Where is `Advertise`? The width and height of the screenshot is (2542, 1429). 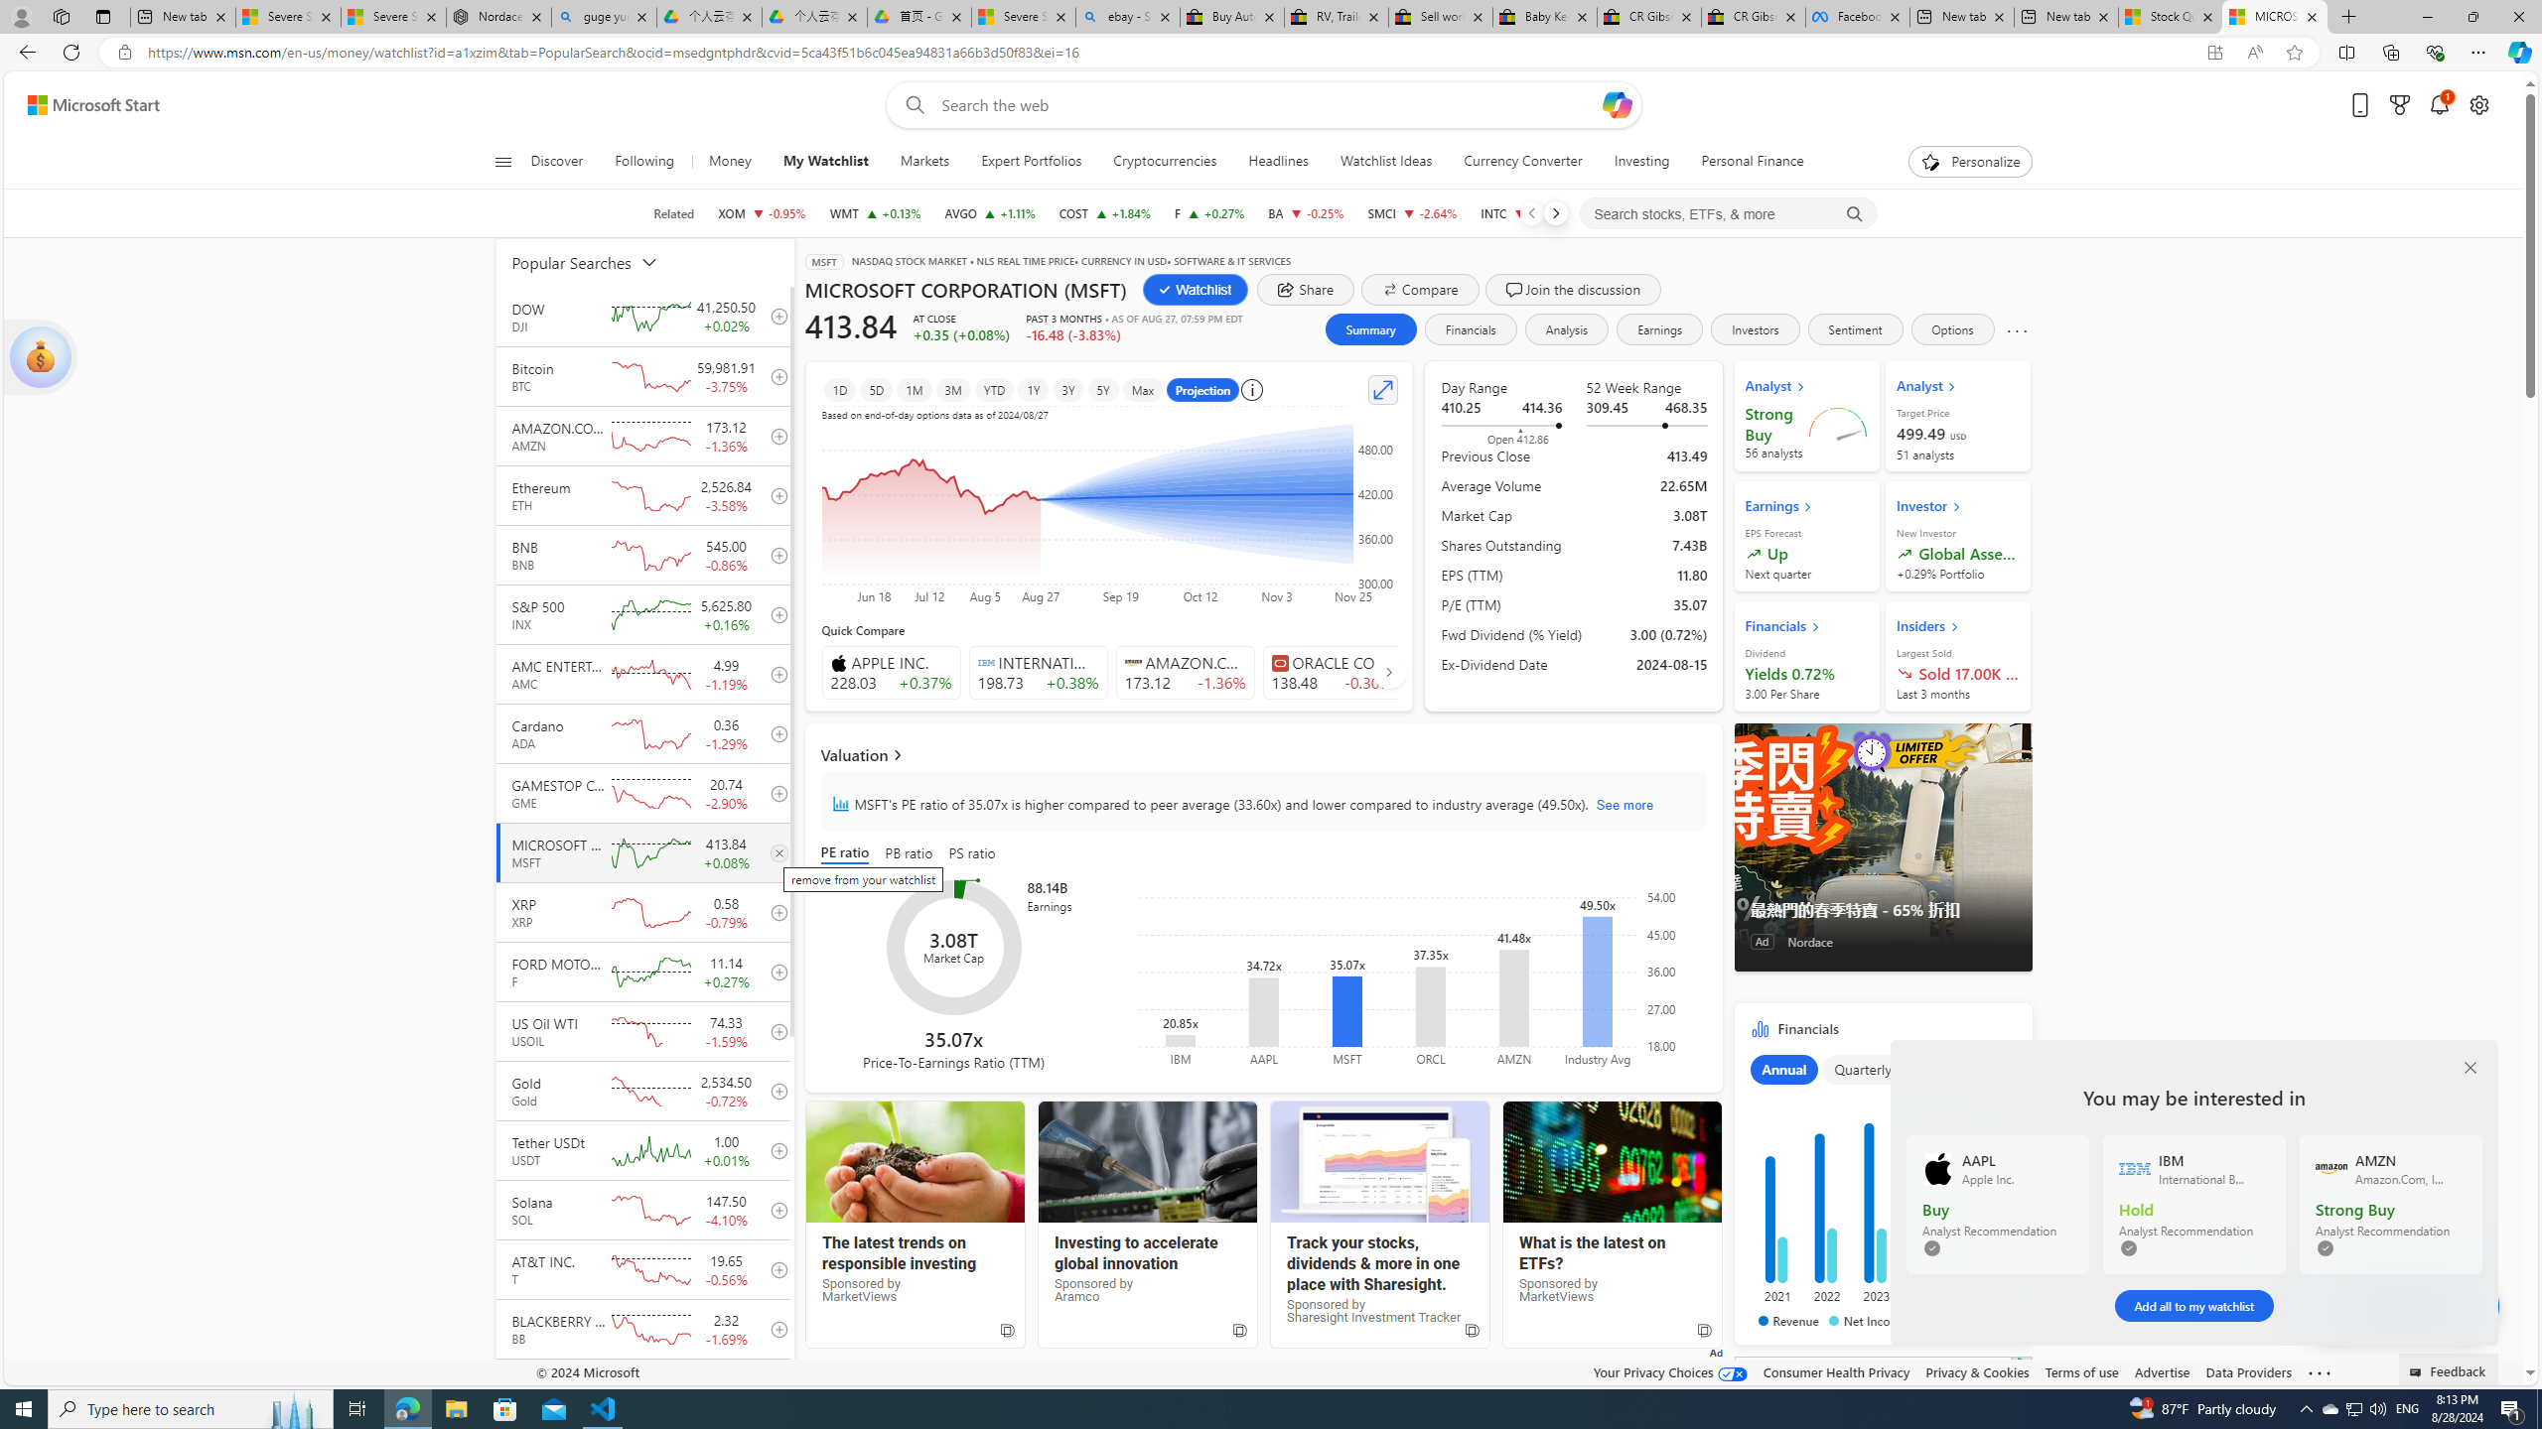
Advertise is located at coordinates (2161, 1371).